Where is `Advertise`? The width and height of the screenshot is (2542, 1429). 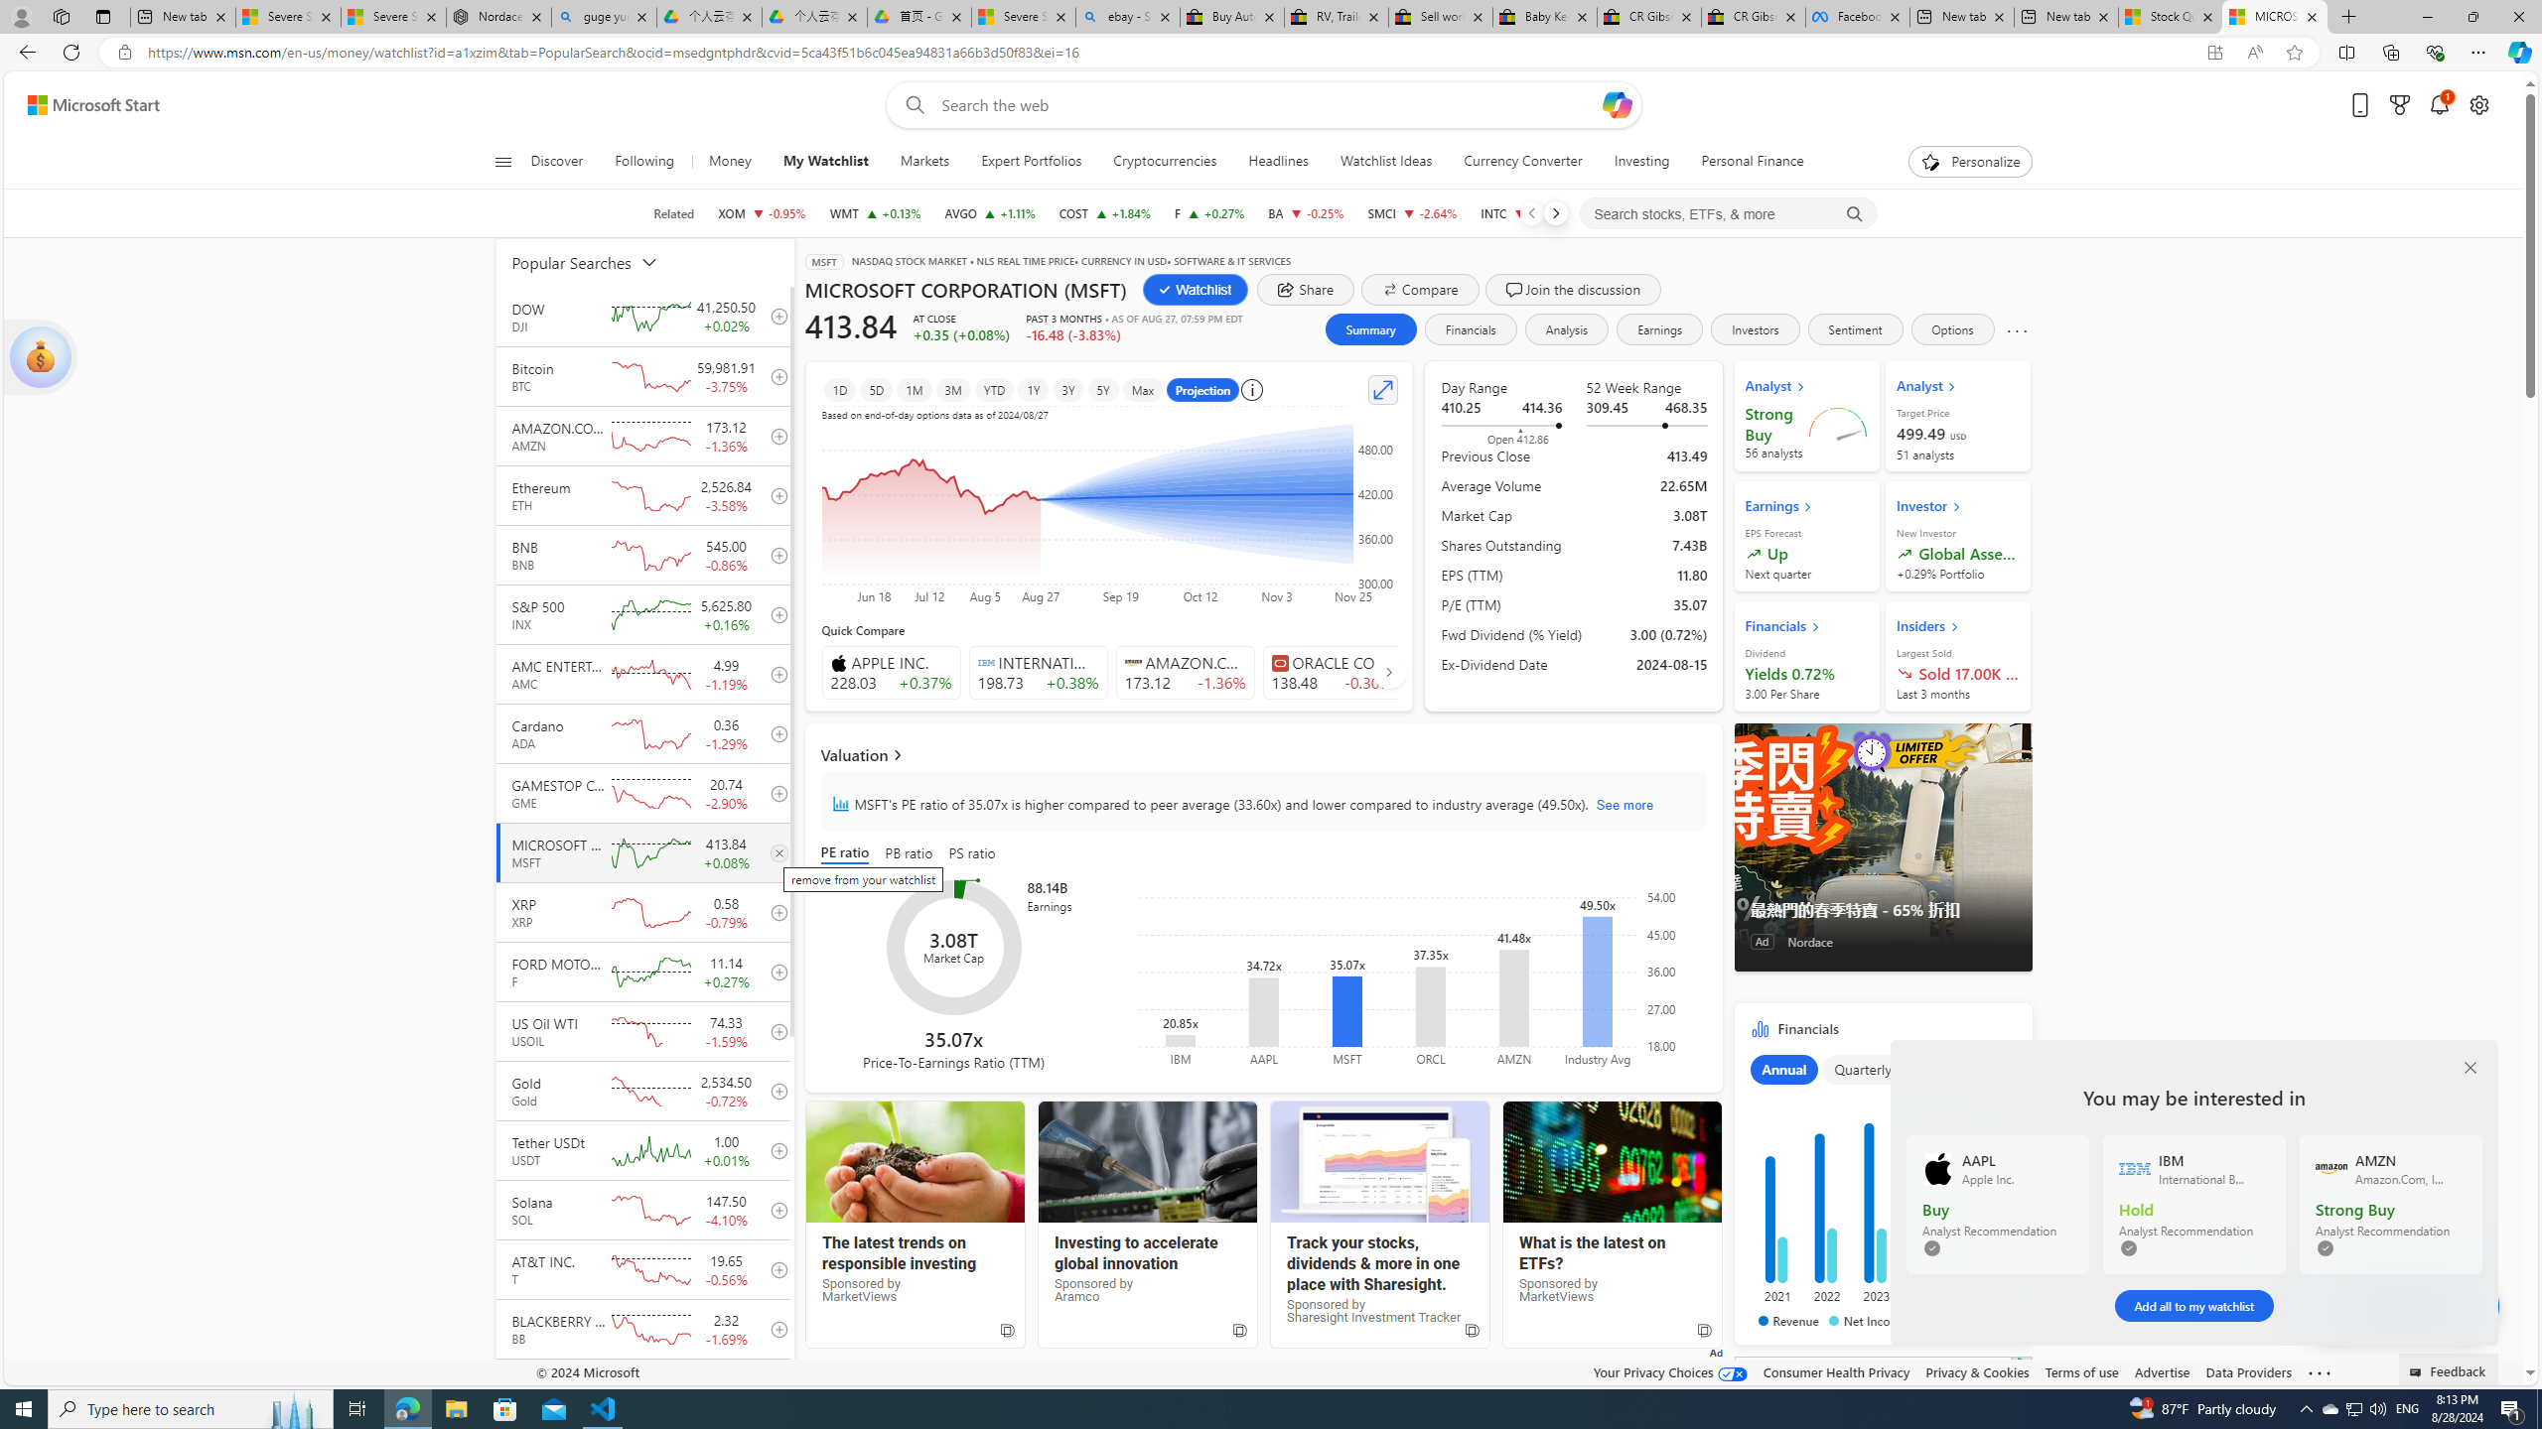
Advertise is located at coordinates (2161, 1371).